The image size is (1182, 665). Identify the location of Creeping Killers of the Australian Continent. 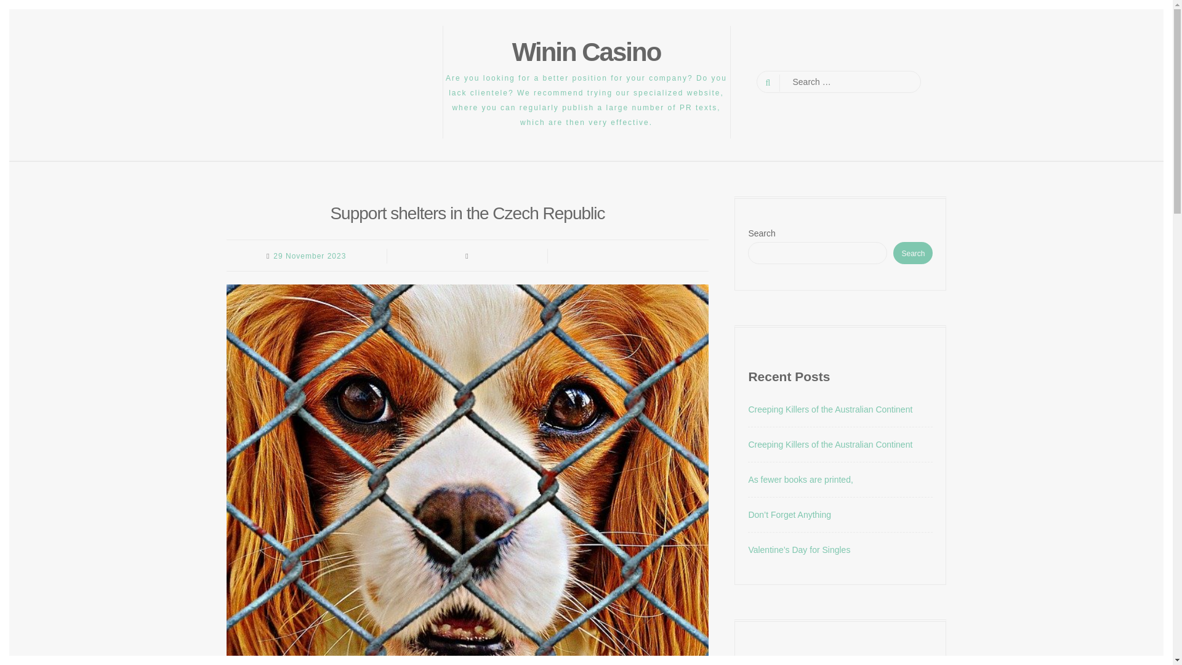
(830, 409).